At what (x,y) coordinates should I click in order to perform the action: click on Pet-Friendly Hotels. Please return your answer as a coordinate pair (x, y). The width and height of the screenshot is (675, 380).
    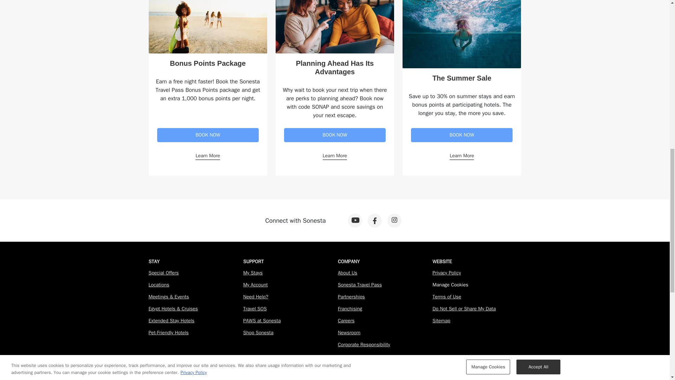
    Looking at the image, I should click on (168, 332).